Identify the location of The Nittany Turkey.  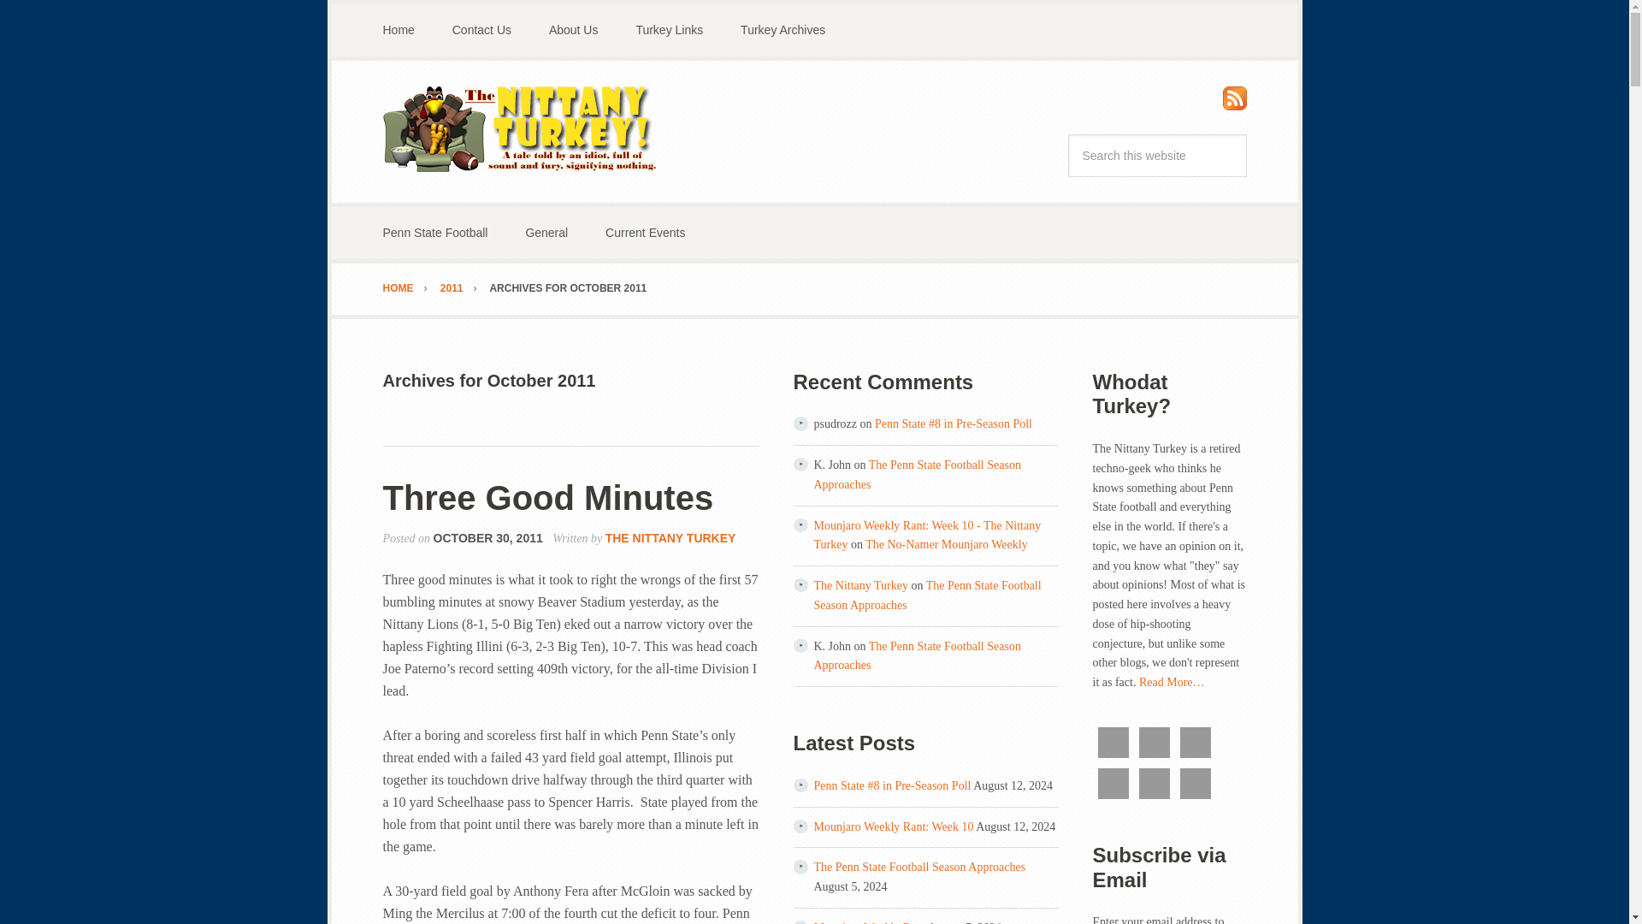
(520, 128).